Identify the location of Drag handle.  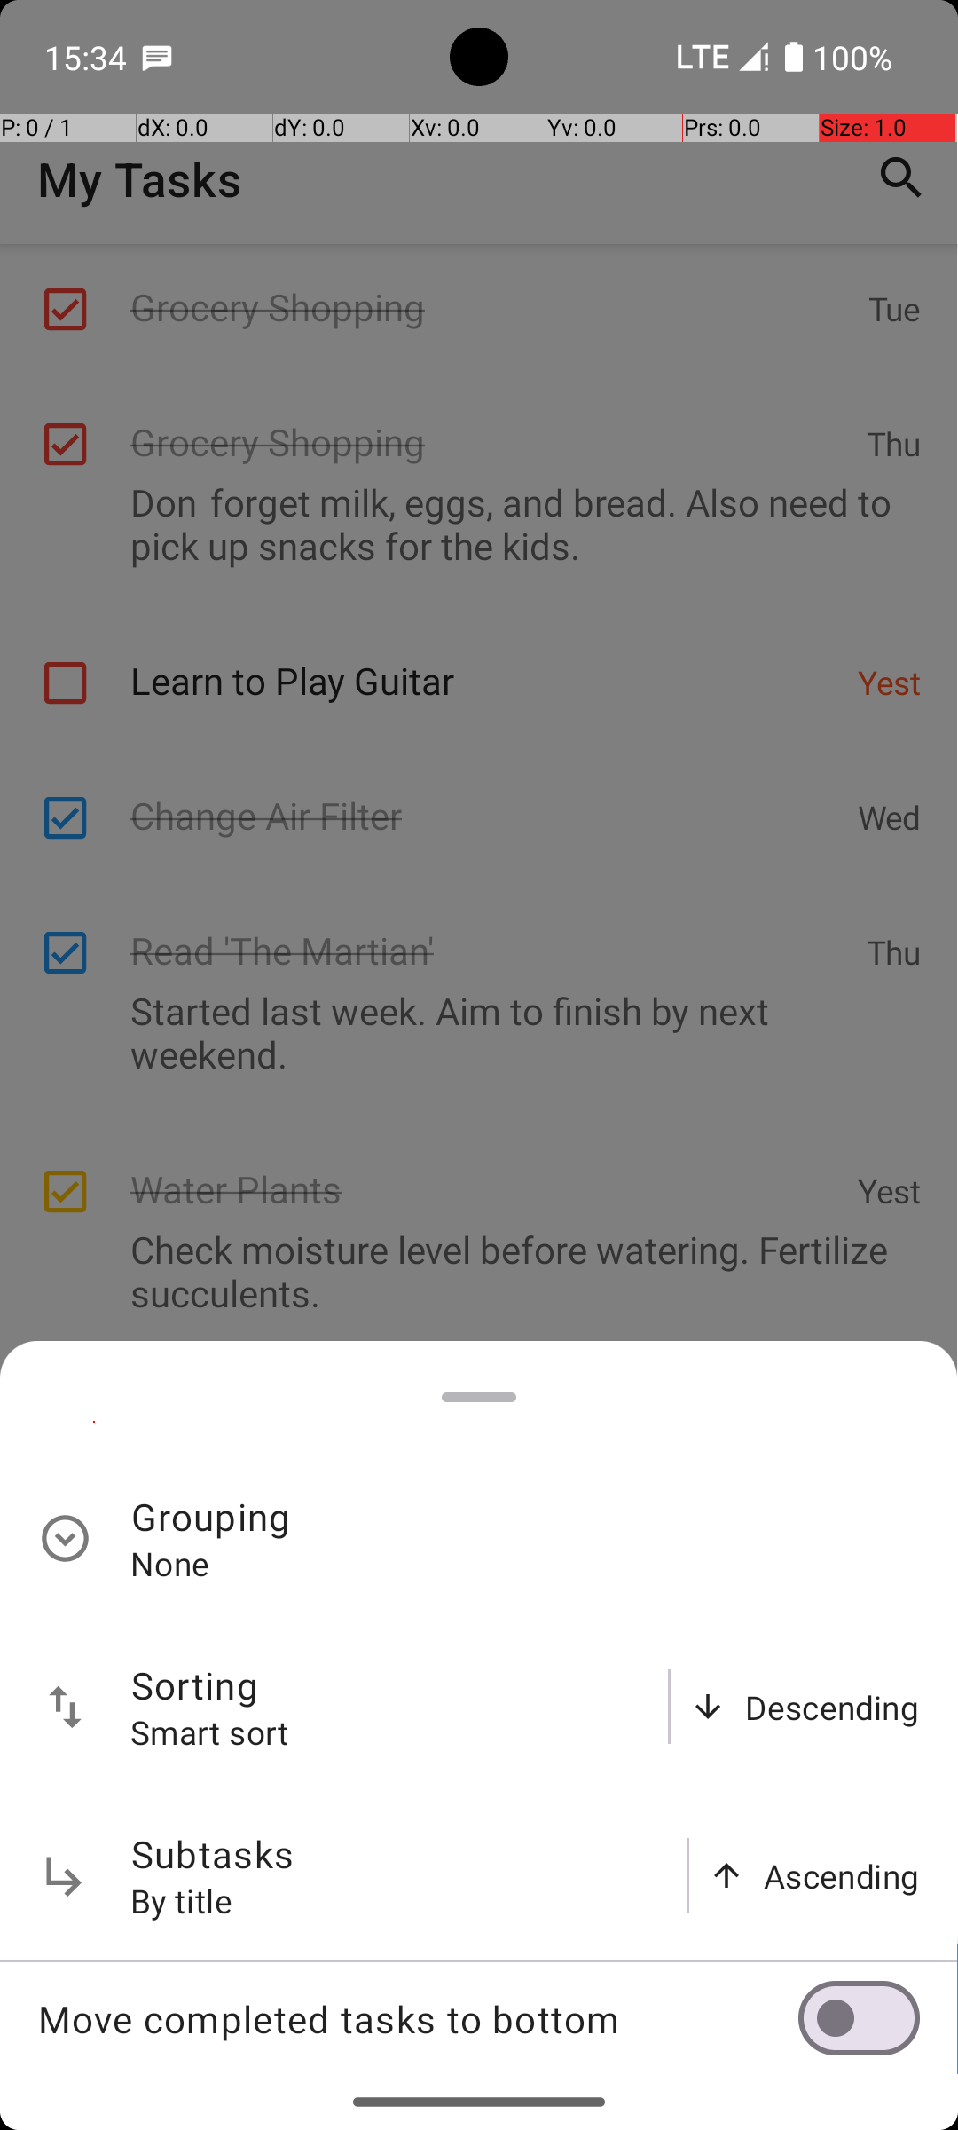
(479, 1397).